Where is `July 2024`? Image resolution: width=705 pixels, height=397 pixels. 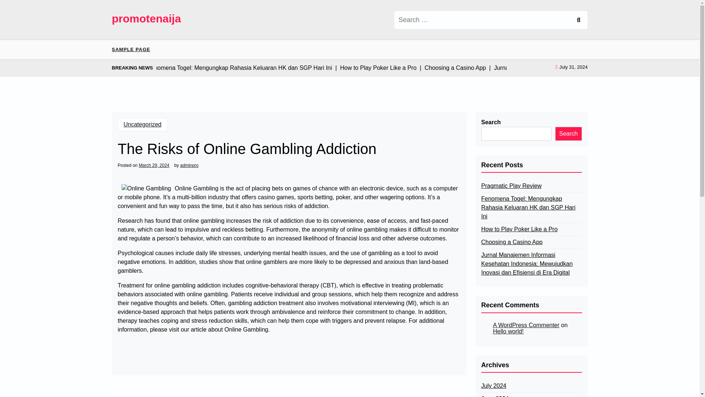
July 2024 is located at coordinates (493, 386).